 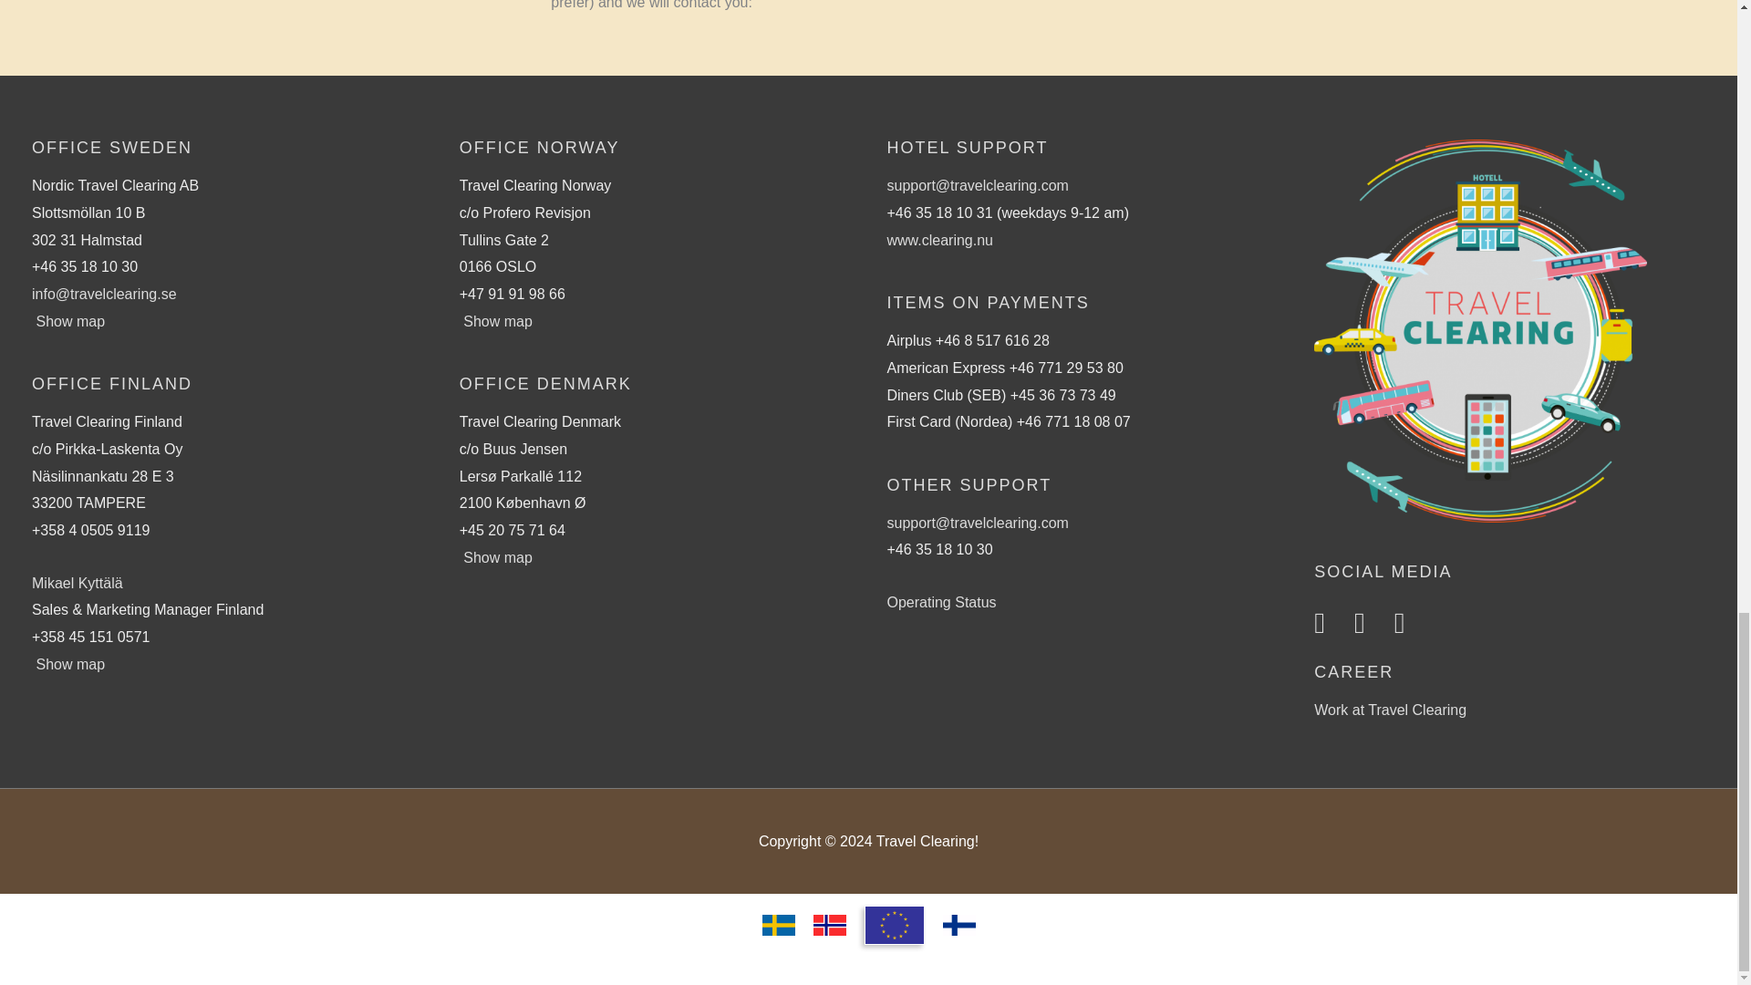 What do you see at coordinates (69, 321) in the screenshot?
I see `Show map` at bounding box center [69, 321].